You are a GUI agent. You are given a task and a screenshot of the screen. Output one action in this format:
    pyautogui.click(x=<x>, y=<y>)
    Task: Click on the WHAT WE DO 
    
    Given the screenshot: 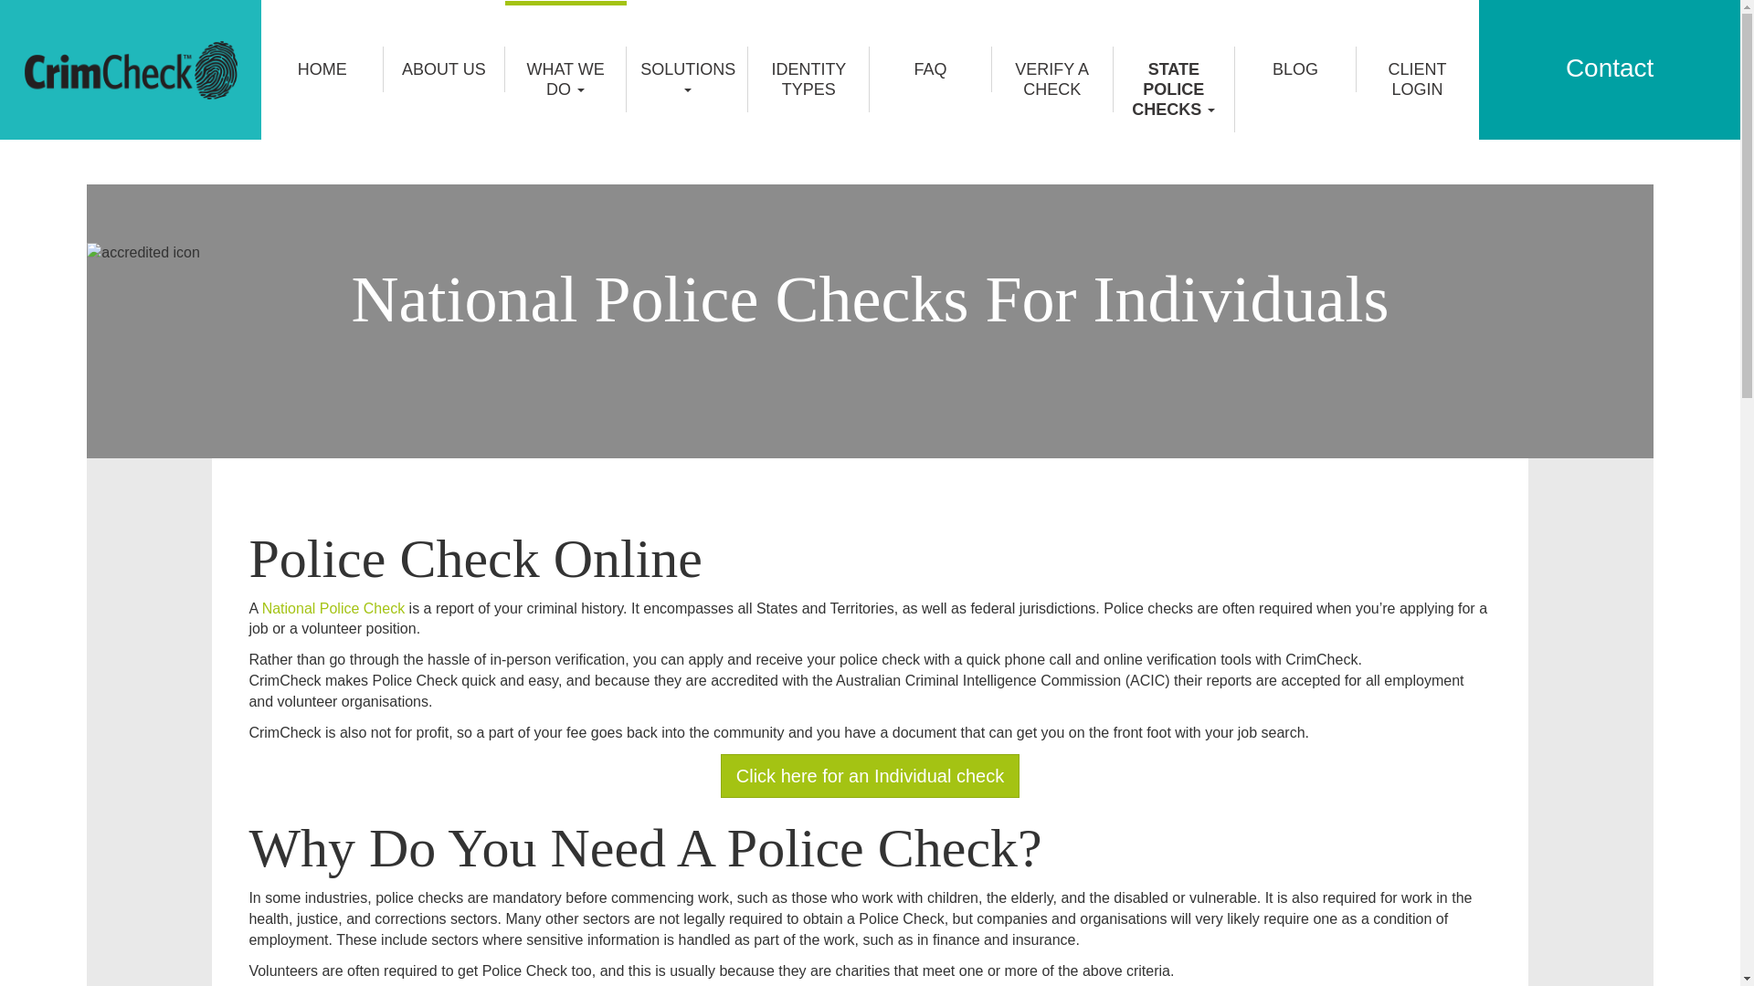 What is the action you would take?
    pyautogui.click(x=566, y=79)
    